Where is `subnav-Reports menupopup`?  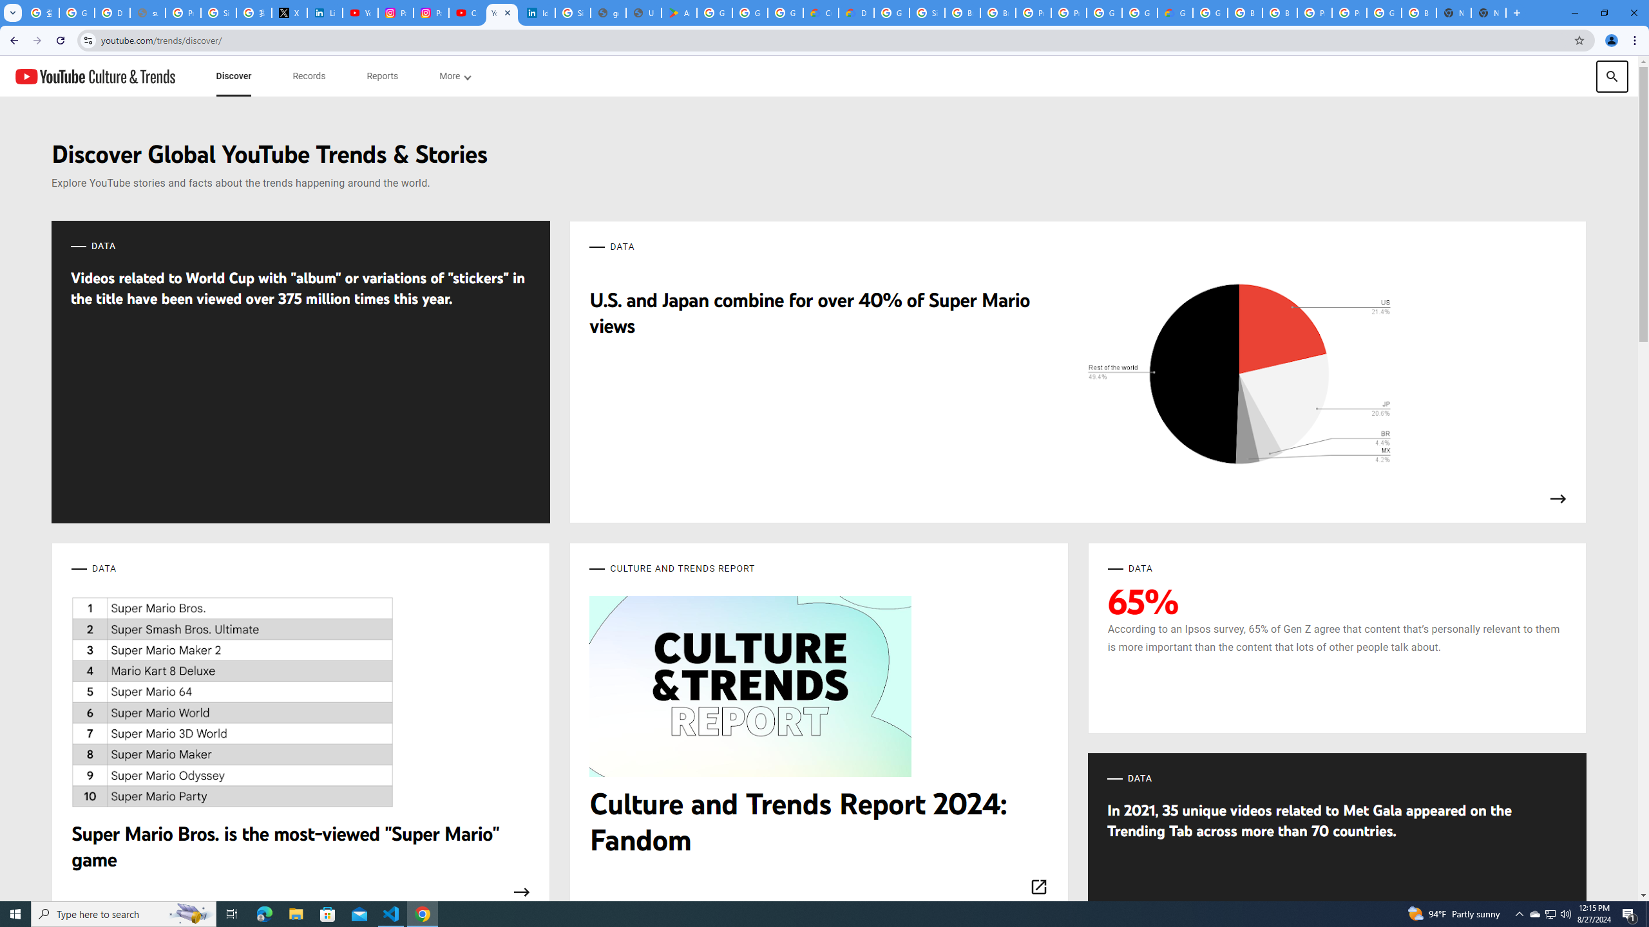 subnav-Reports menupopup is located at coordinates (383, 76).